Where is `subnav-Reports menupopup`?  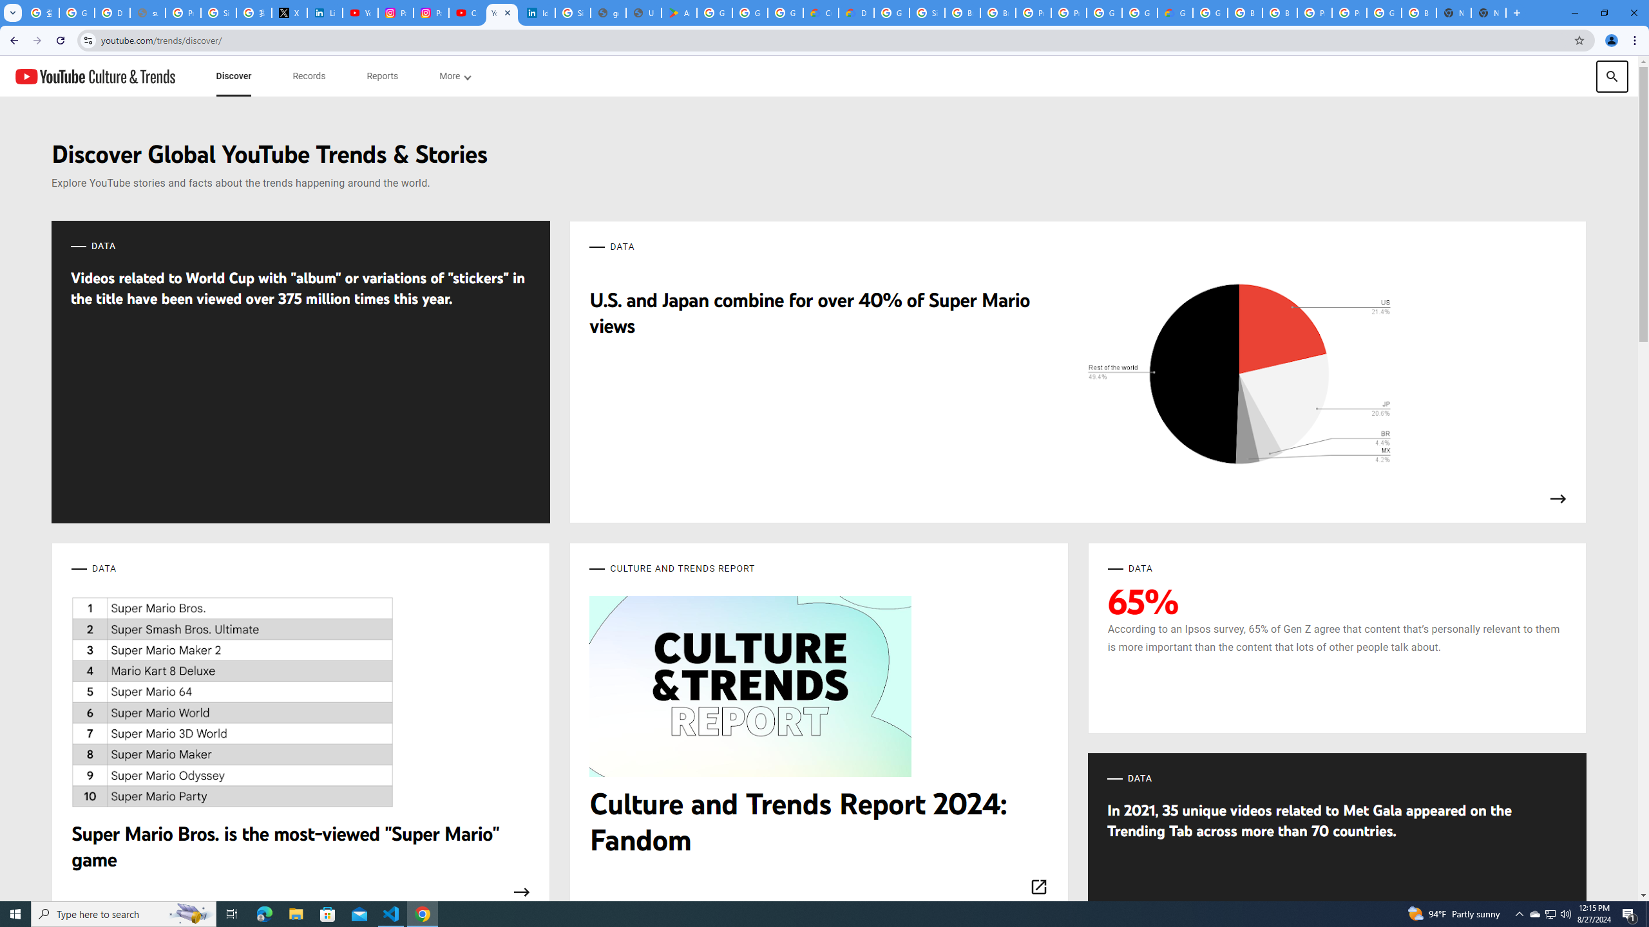 subnav-Reports menupopup is located at coordinates (383, 76).